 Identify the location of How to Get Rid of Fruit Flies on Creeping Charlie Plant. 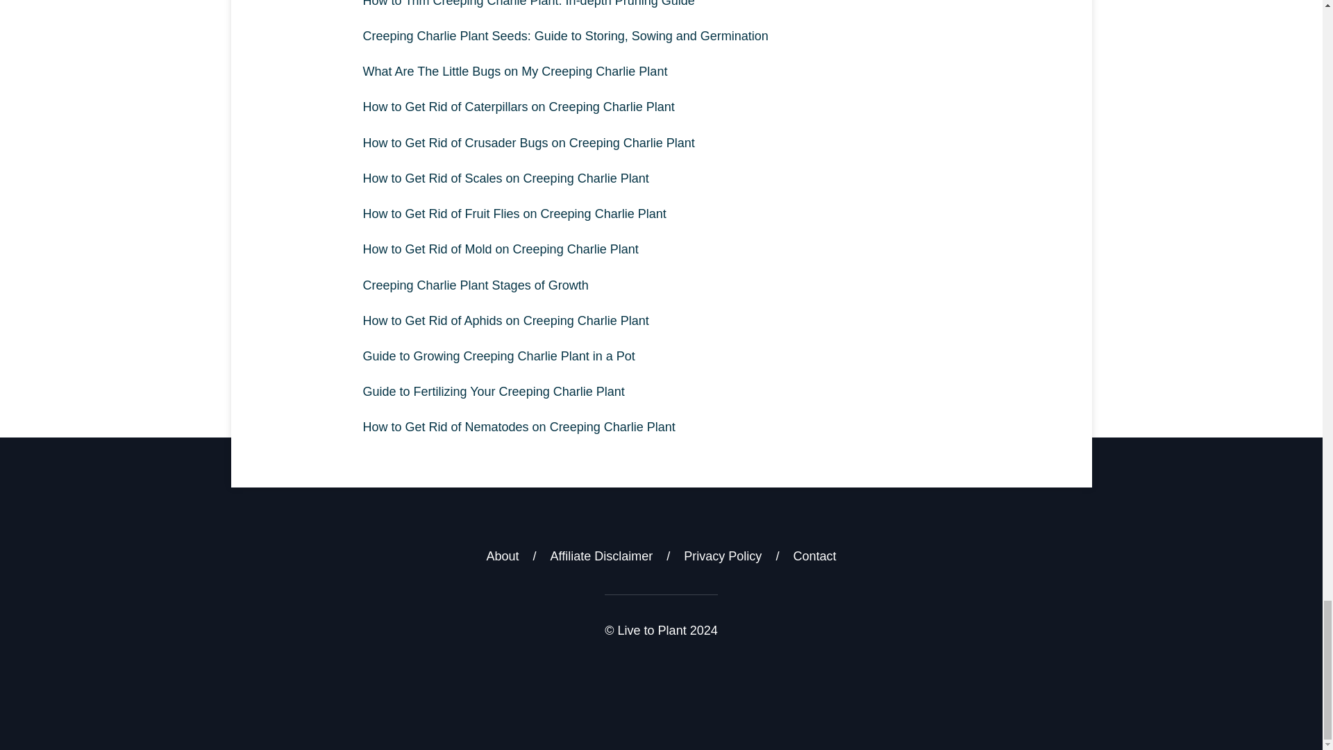
(661, 214).